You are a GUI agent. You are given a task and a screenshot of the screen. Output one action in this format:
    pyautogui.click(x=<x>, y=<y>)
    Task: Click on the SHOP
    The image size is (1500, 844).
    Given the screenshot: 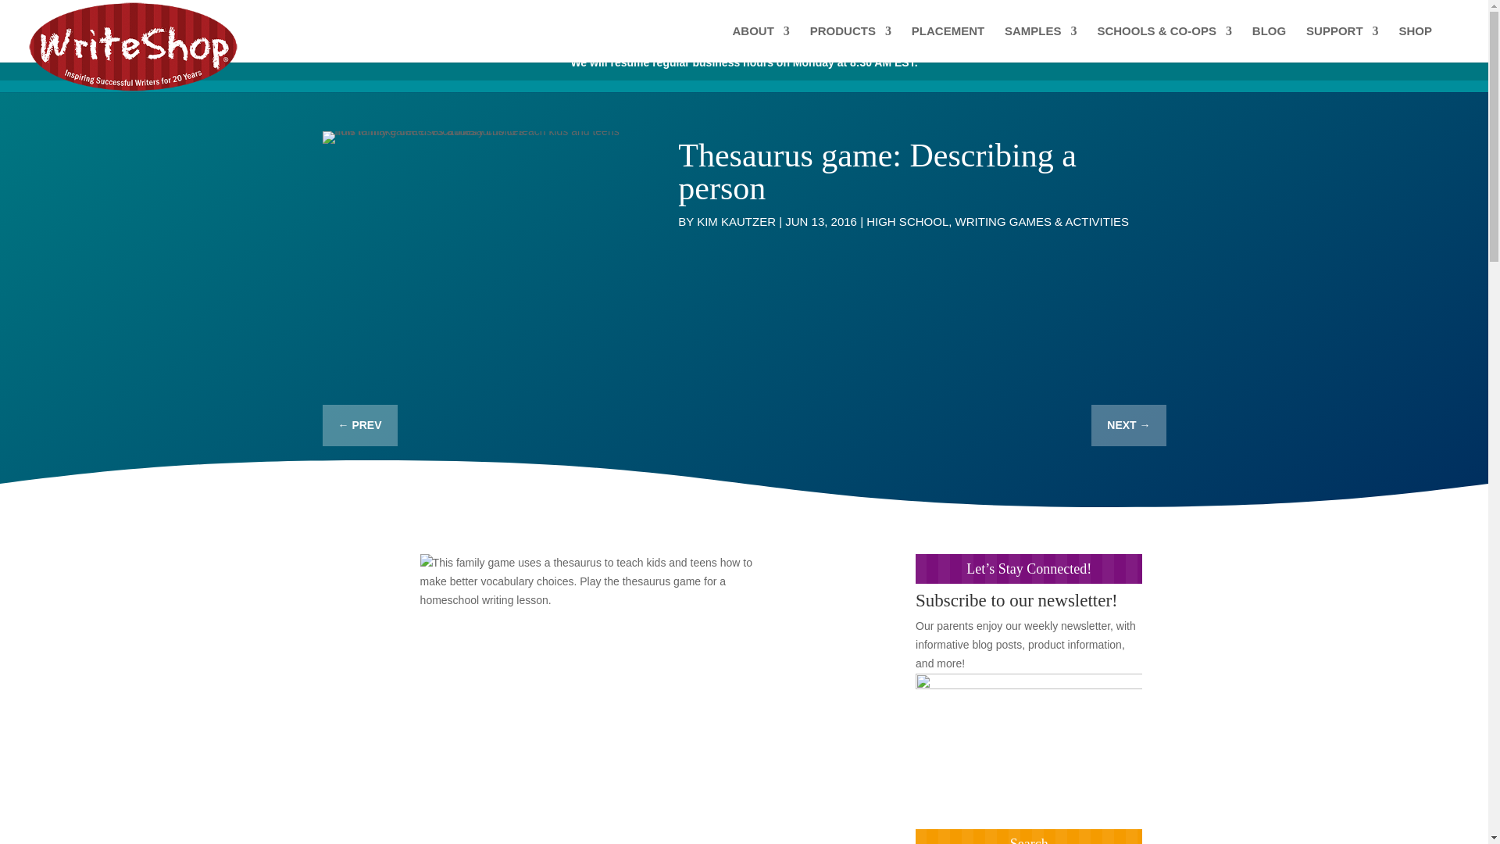 What is the action you would take?
    pyautogui.click(x=1415, y=44)
    